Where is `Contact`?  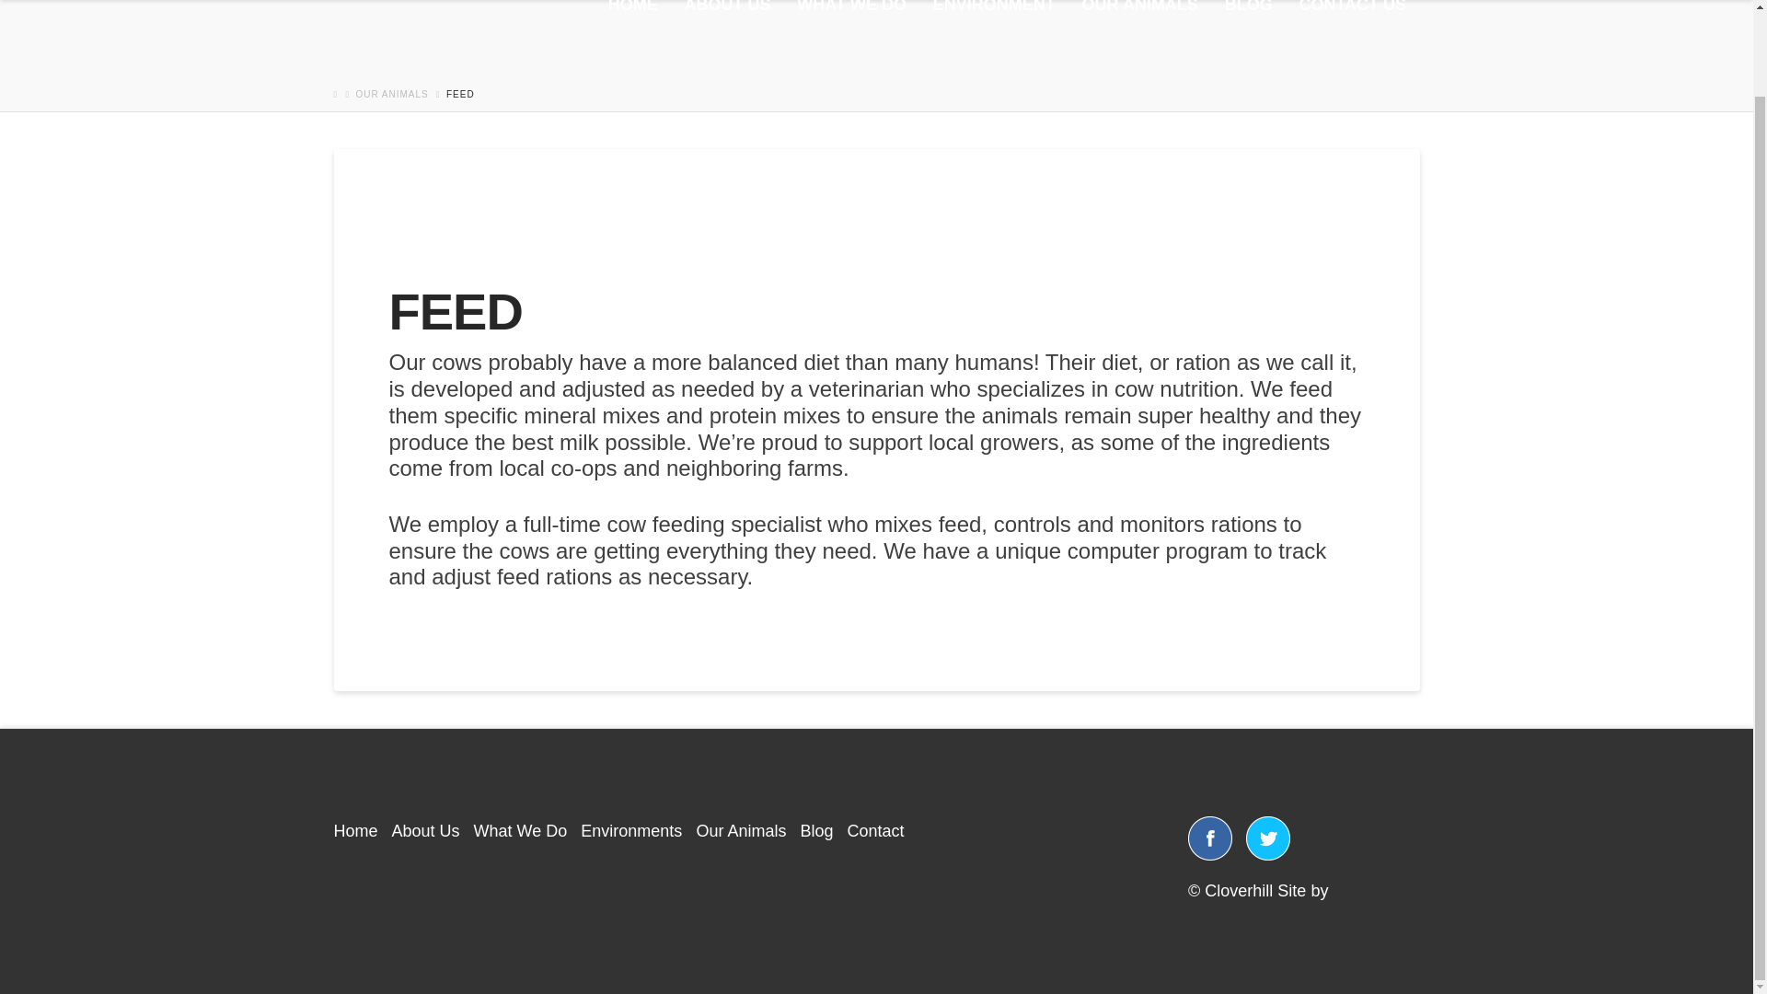 Contact is located at coordinates (874, 830).